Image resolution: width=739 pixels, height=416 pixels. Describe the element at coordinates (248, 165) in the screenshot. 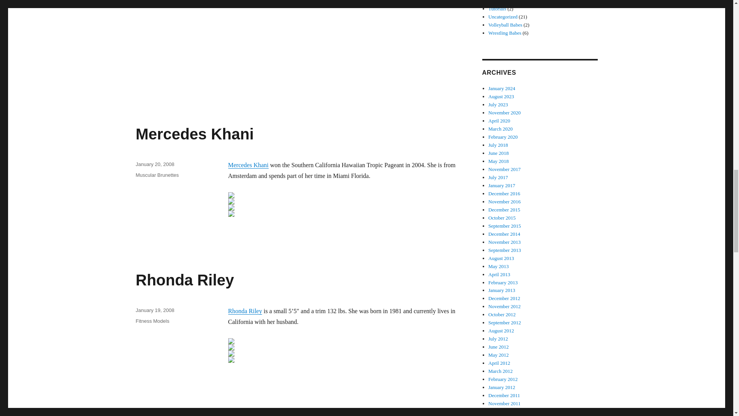

I see `Mercedes Khani` at that location.